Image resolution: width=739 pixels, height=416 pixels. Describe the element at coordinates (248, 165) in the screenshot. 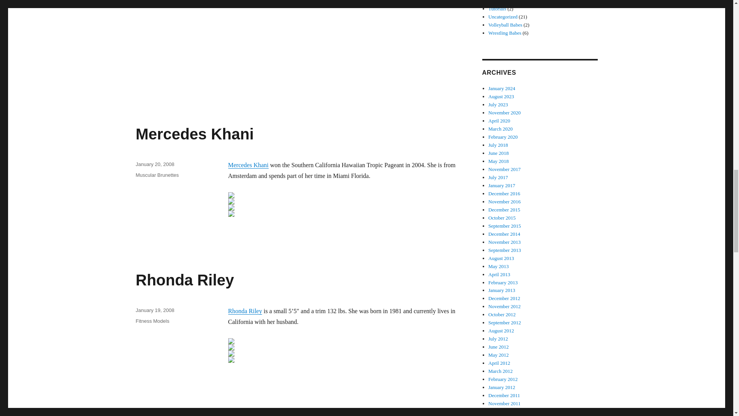

I see `Mercedes Khani` at that location.